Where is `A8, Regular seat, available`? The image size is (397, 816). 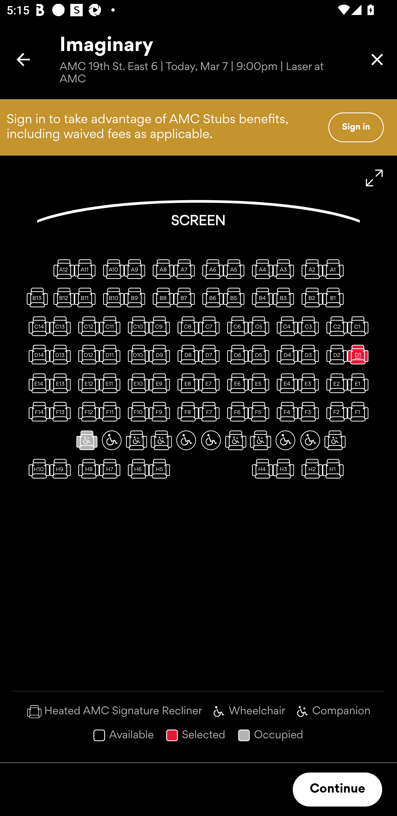 A8, Regular seat, available is located at coordinates (161, 269).